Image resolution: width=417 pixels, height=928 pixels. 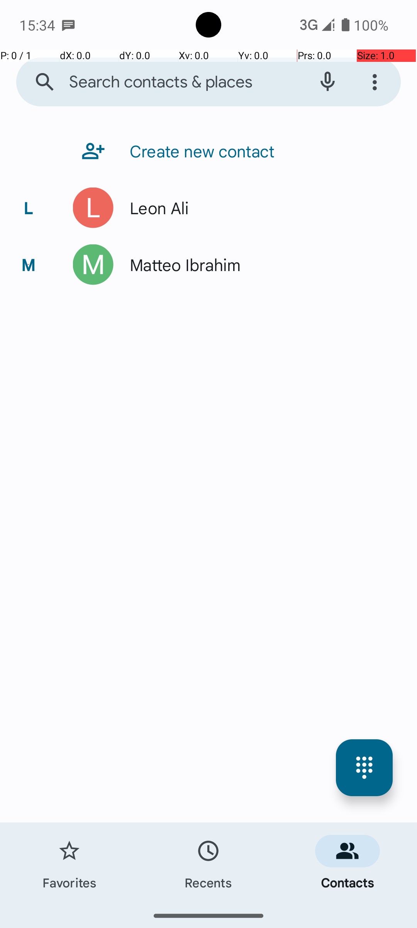 What do you see at coordinates (198, 151) in the screenshot?
I see `Create new contact` at bounding box center [198, 151].